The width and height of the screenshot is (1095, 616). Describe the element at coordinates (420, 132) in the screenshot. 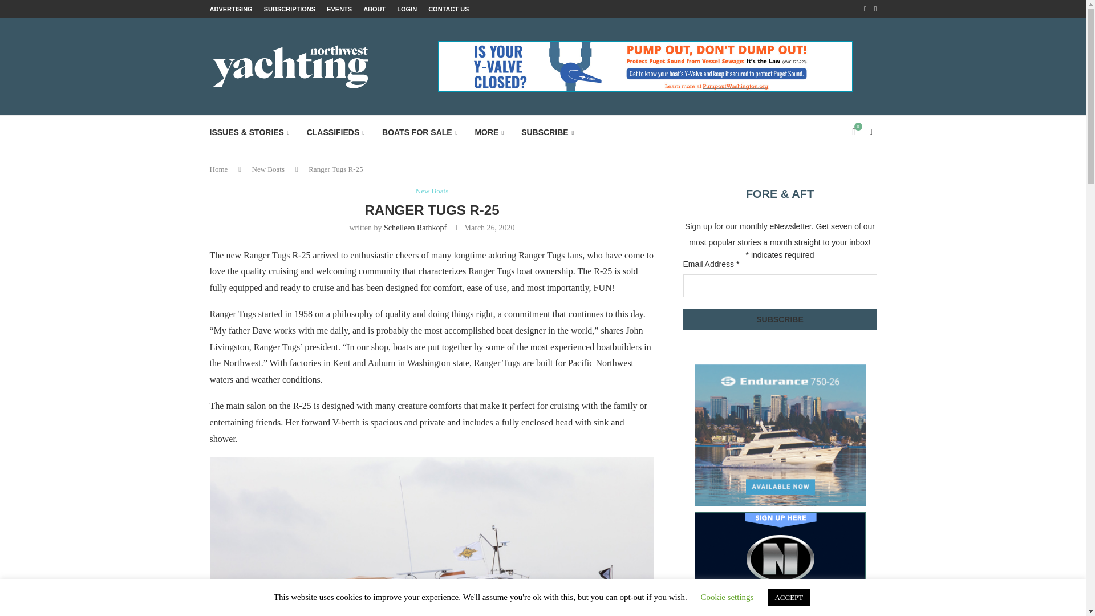

I see `BOATS FOR SALE` at that location.